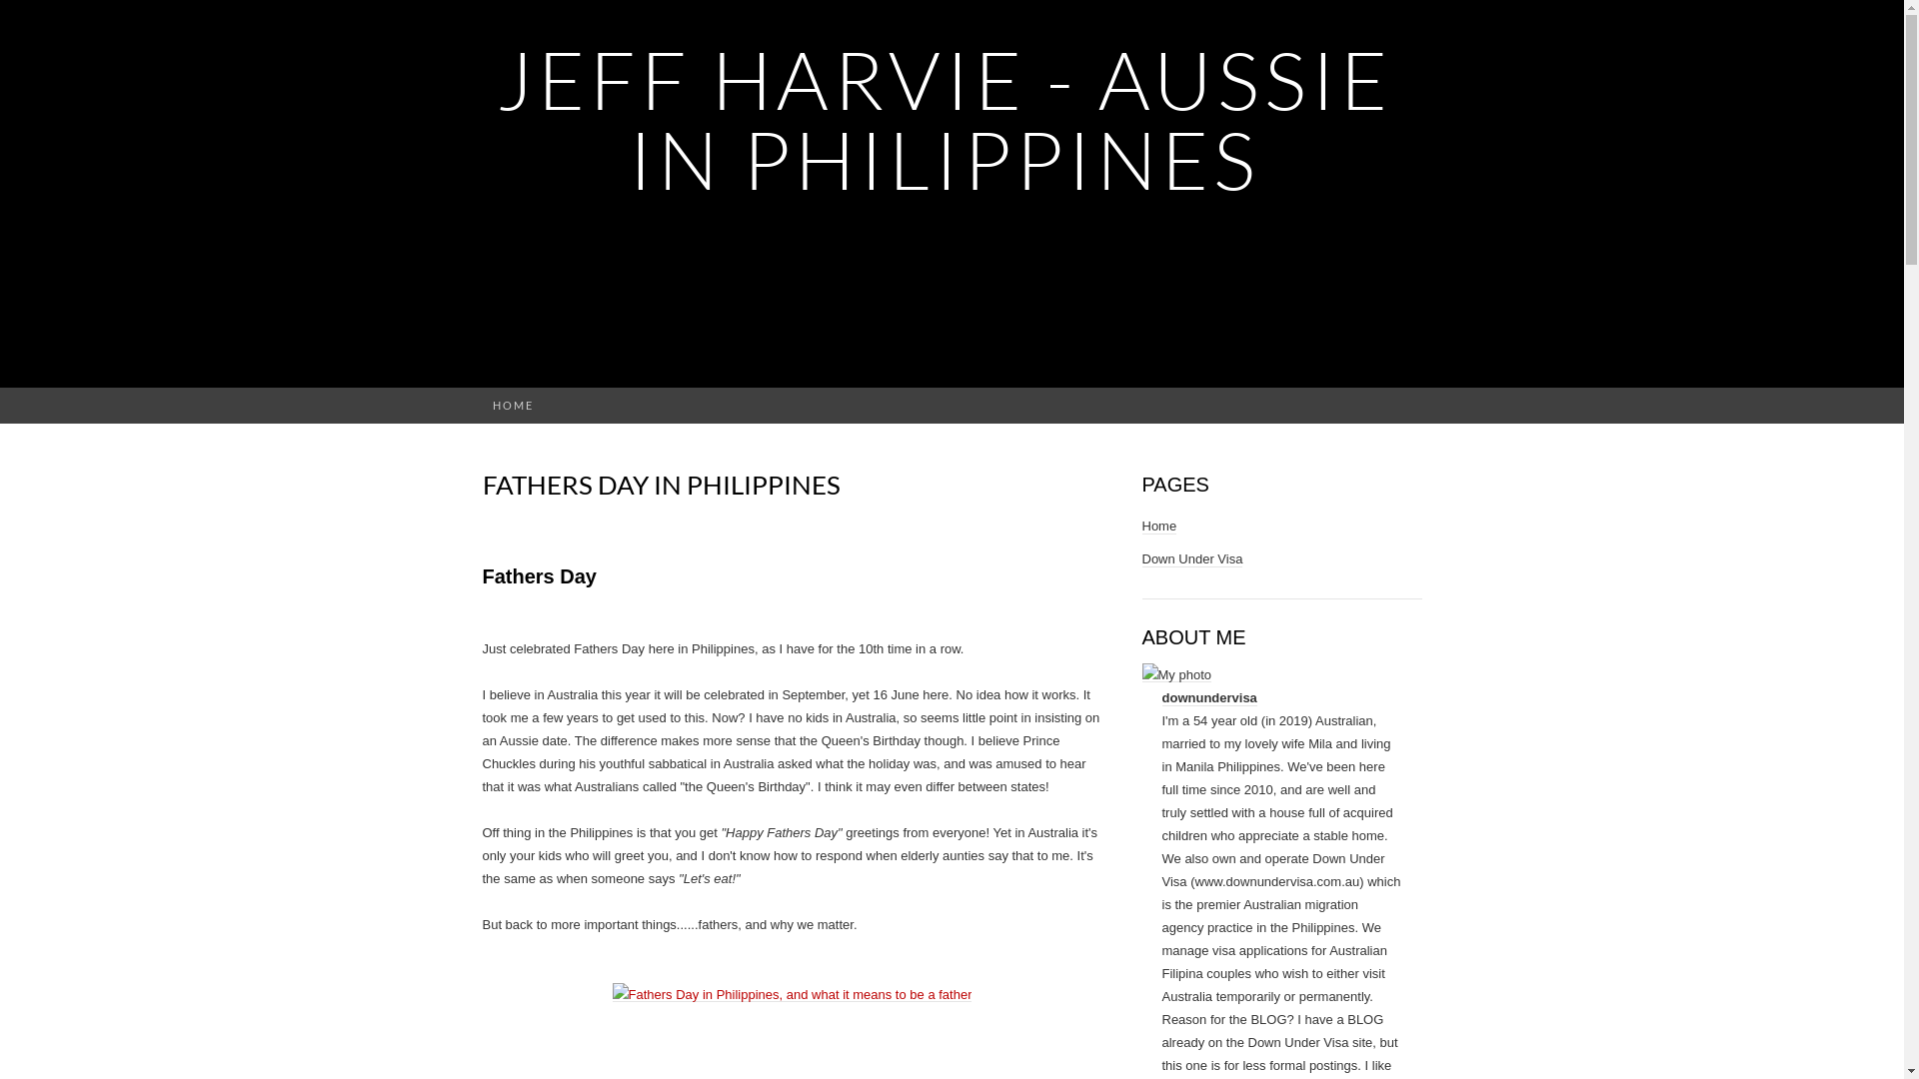  I want to click on downundervisa, so click(1209, 698).